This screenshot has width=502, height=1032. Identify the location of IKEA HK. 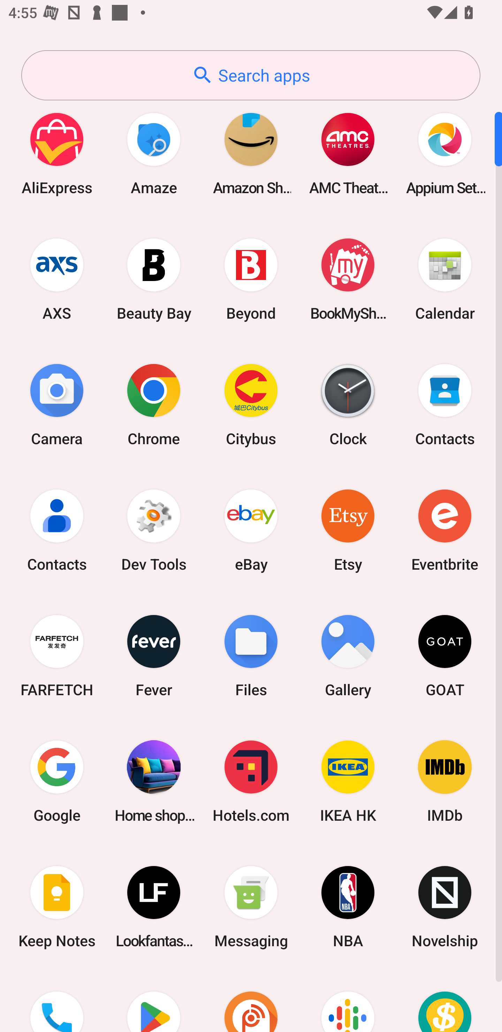
(348, 781).